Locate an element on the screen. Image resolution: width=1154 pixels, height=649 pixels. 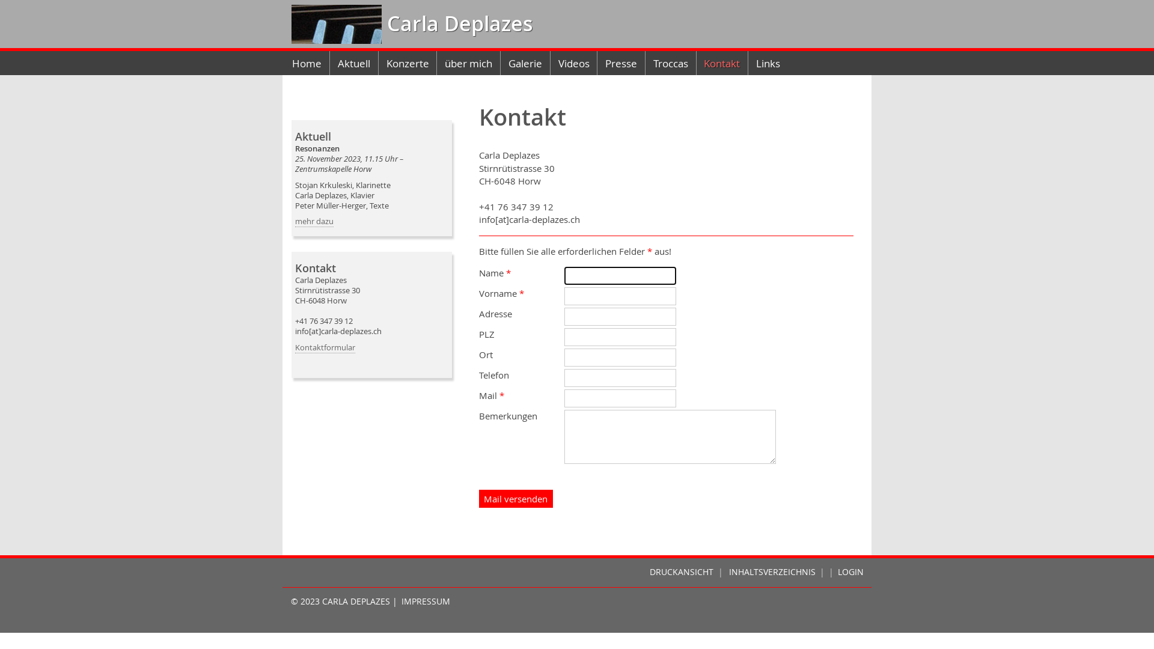
DRUCKANSICHT is located at coordinates (682, 572).